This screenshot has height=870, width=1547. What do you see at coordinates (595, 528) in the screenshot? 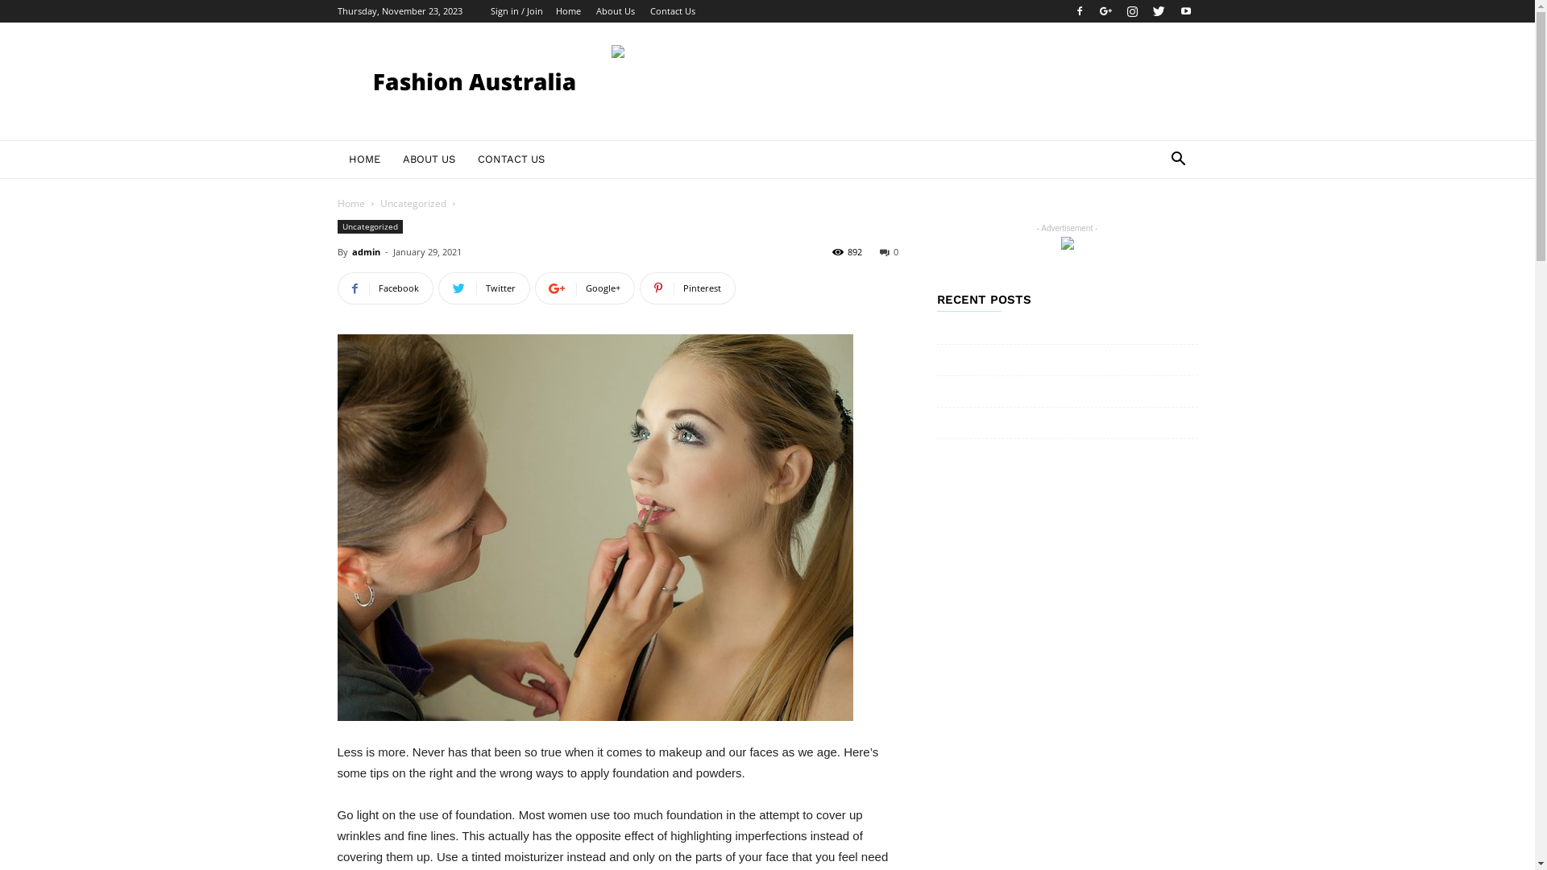
I see `makeup-artist-487063_640` at bounding box center [595, 528].